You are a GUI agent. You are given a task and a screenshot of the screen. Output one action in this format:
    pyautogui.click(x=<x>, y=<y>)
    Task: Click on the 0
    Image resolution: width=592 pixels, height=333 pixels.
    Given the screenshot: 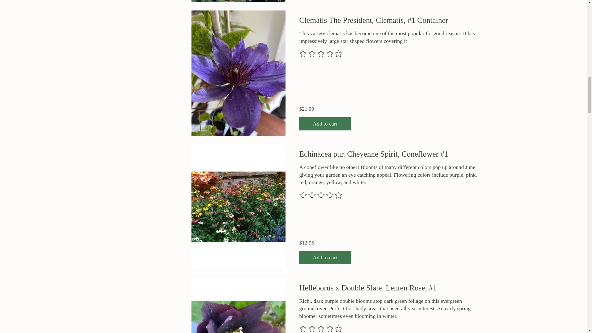 What is the action you would take?
    pyautogui.click(x=131, y=137)
    